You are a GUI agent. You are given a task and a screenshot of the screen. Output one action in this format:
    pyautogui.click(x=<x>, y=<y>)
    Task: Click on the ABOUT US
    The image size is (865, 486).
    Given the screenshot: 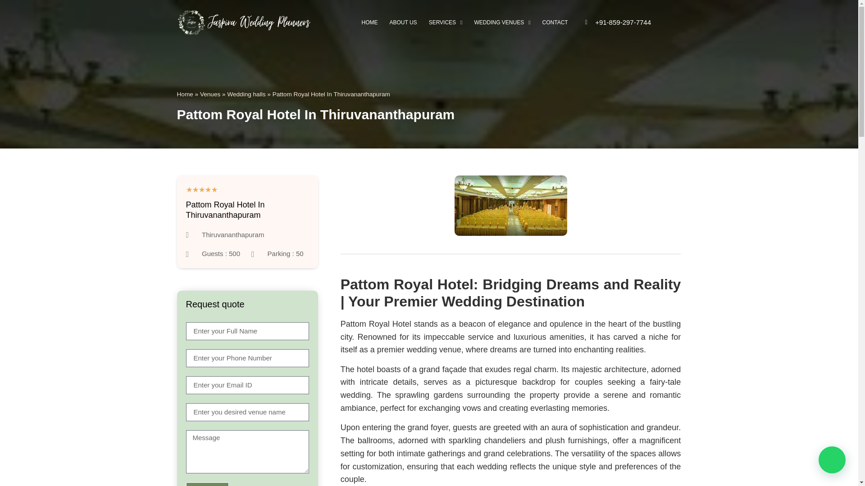 What is the action you would take?
    pyautogui.click(x=403, y=22)
    